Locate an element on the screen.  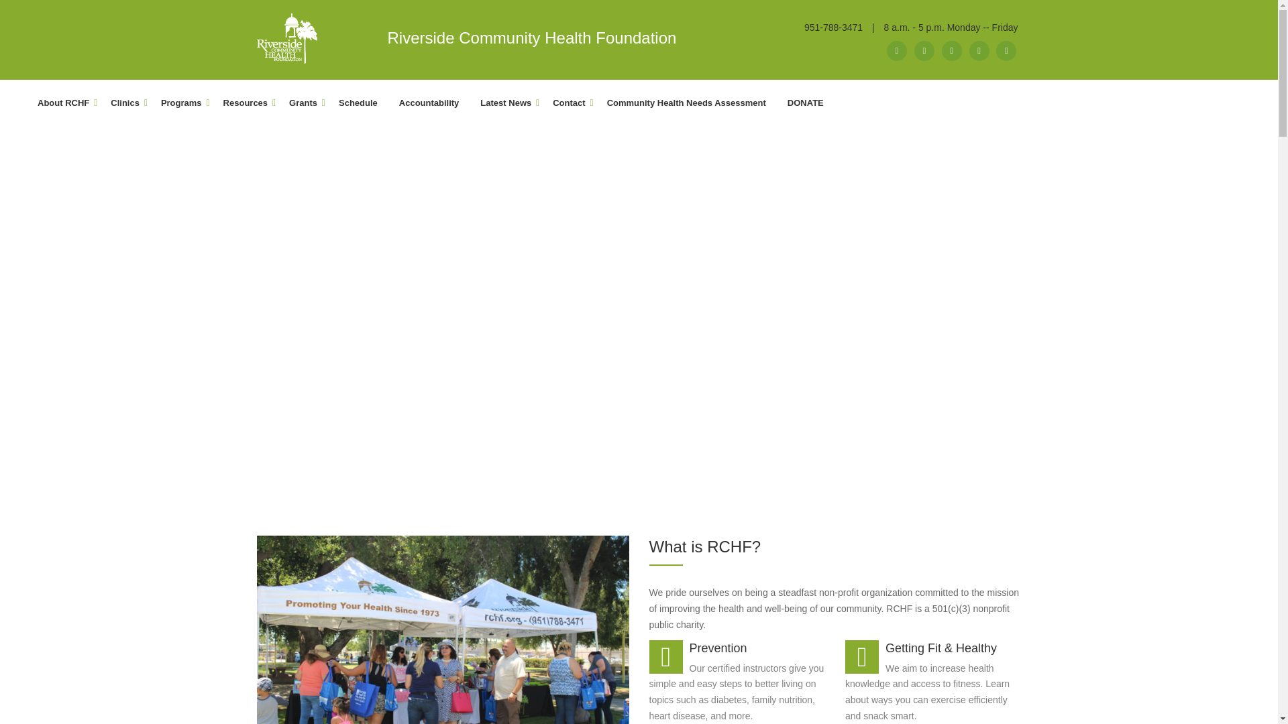
951-788-3471 is located at coordinates (833, 27).